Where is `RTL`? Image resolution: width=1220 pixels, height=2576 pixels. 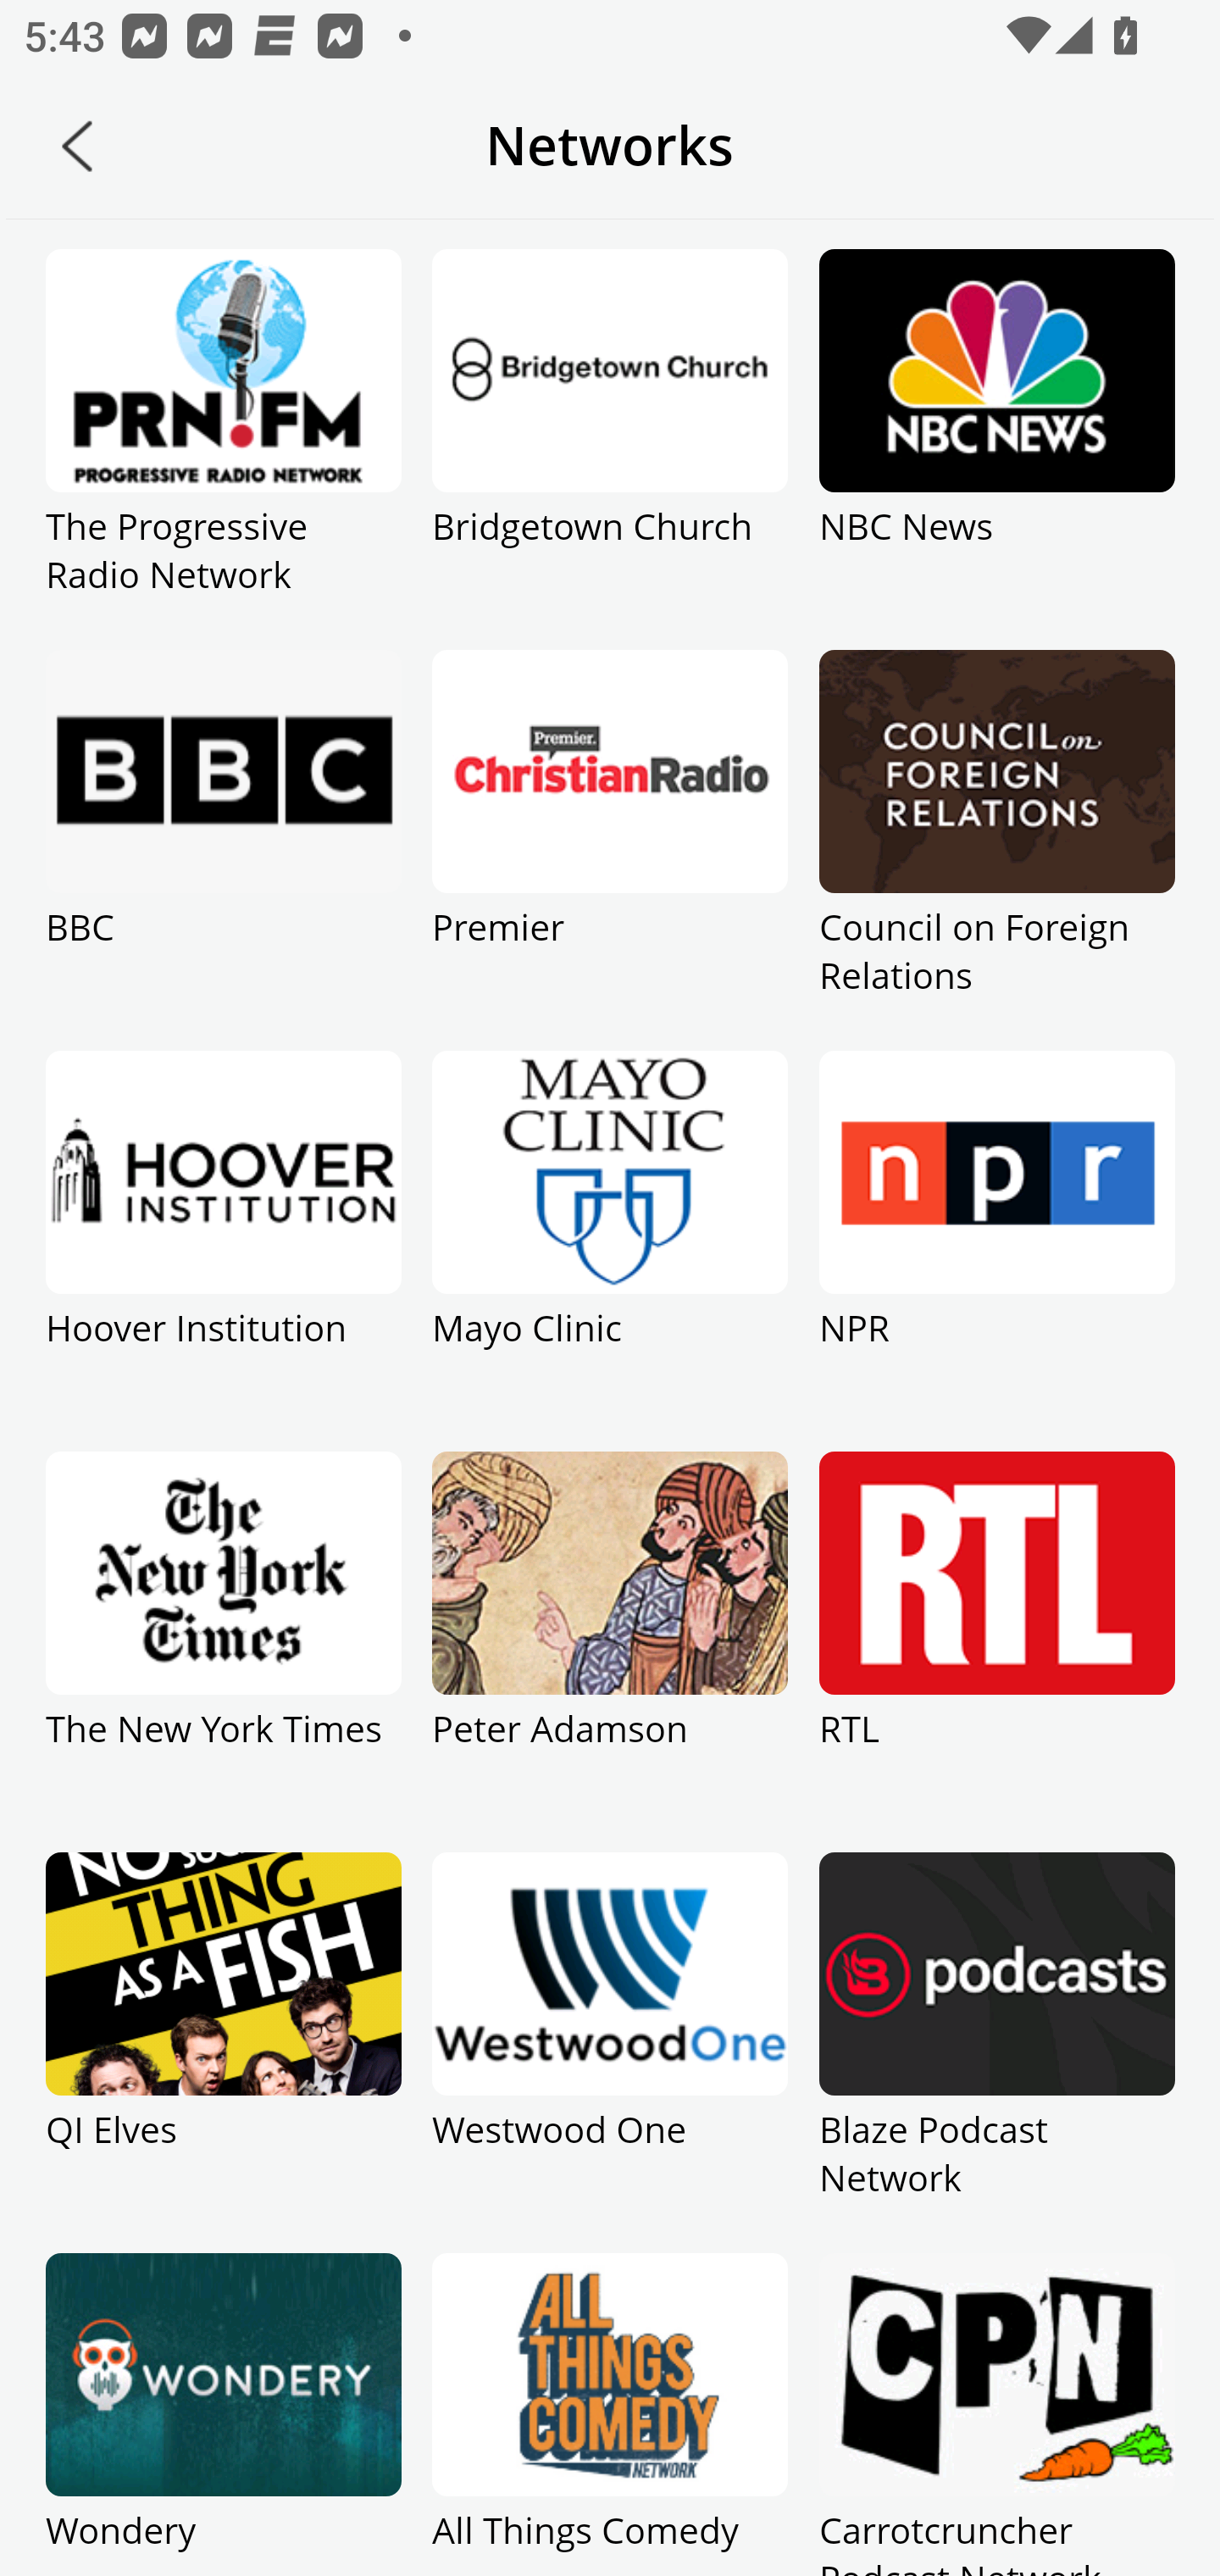 RTL is located at coordinates (996, 1651).